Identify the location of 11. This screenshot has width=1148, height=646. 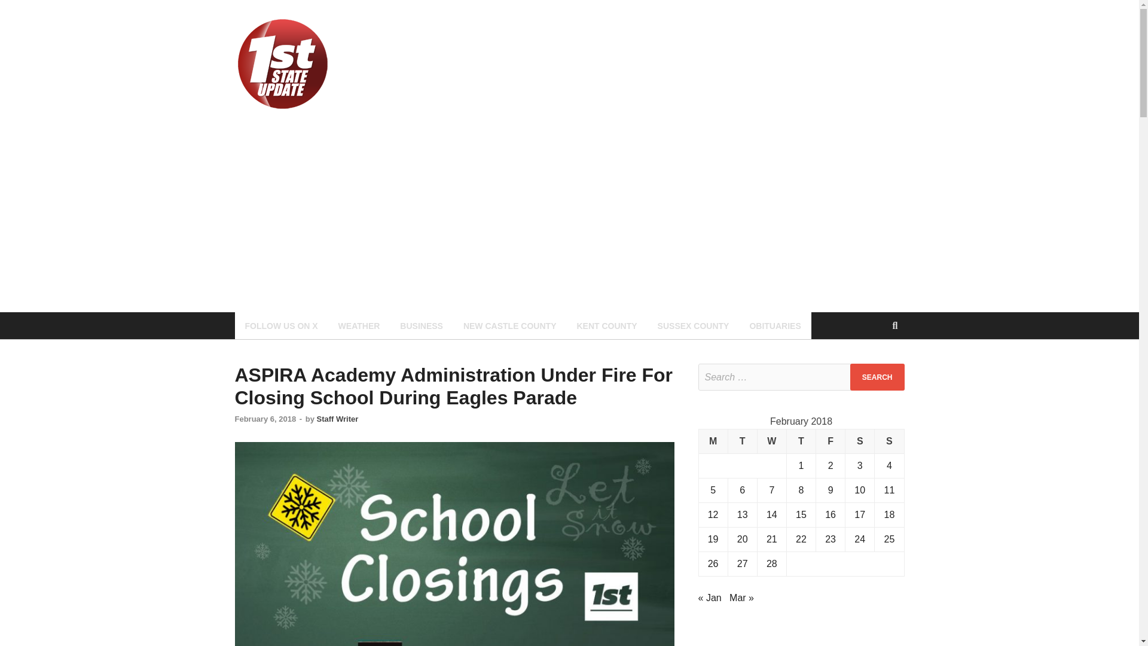
(889, 490).